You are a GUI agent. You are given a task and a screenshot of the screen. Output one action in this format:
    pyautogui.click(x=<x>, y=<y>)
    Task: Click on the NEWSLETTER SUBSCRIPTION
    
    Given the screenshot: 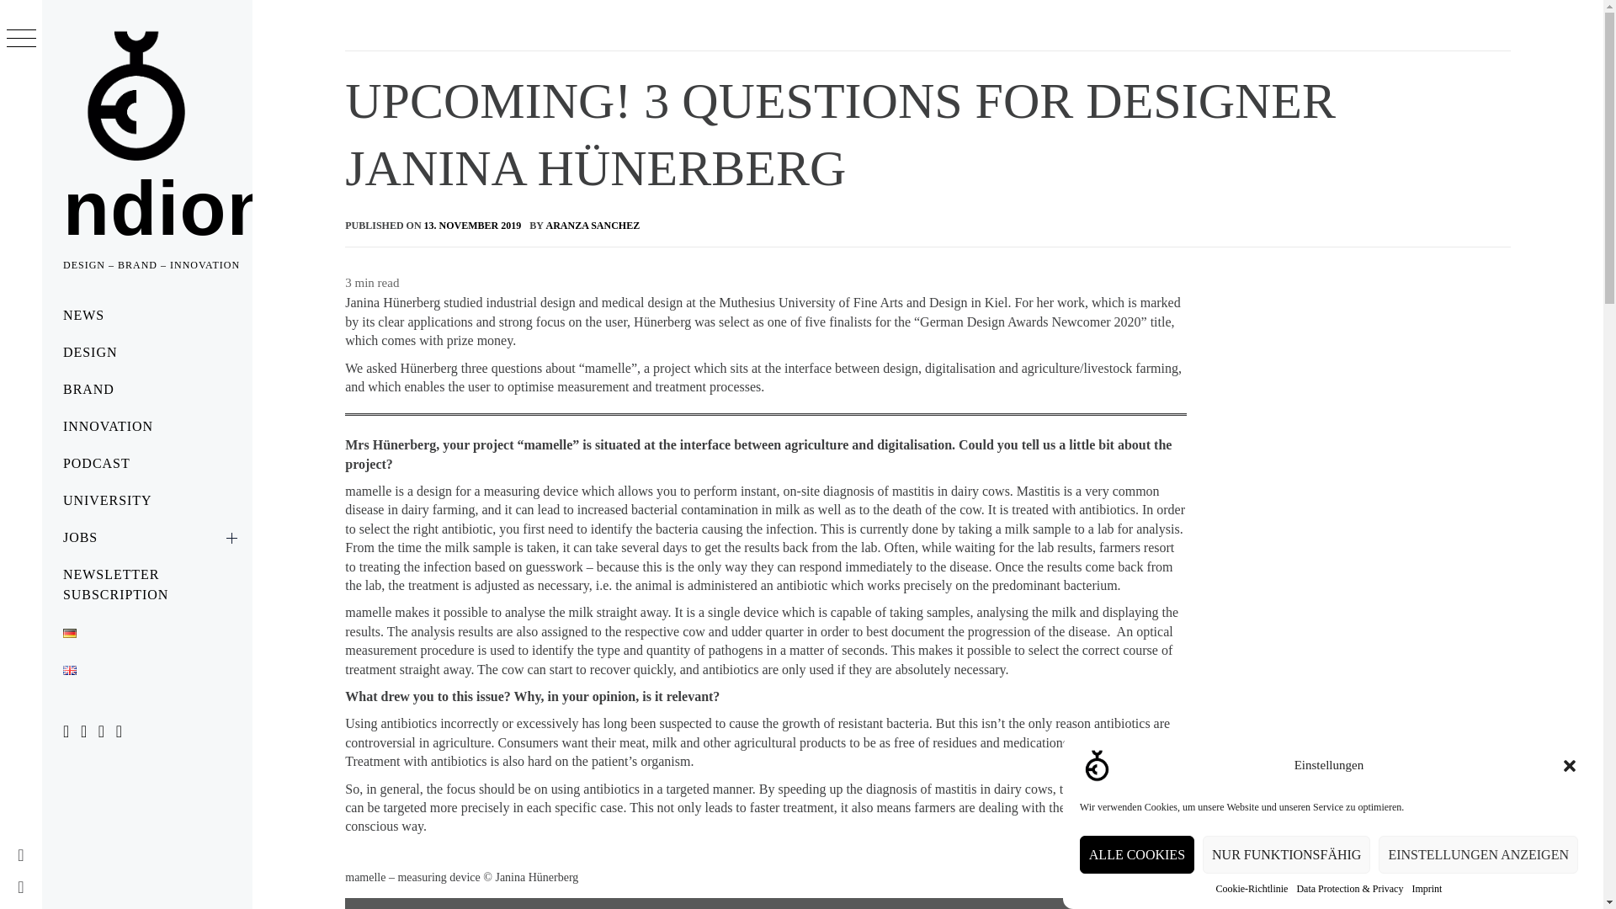 What is the action you would take?
    pyautogui.click(x=146, y=584)
    